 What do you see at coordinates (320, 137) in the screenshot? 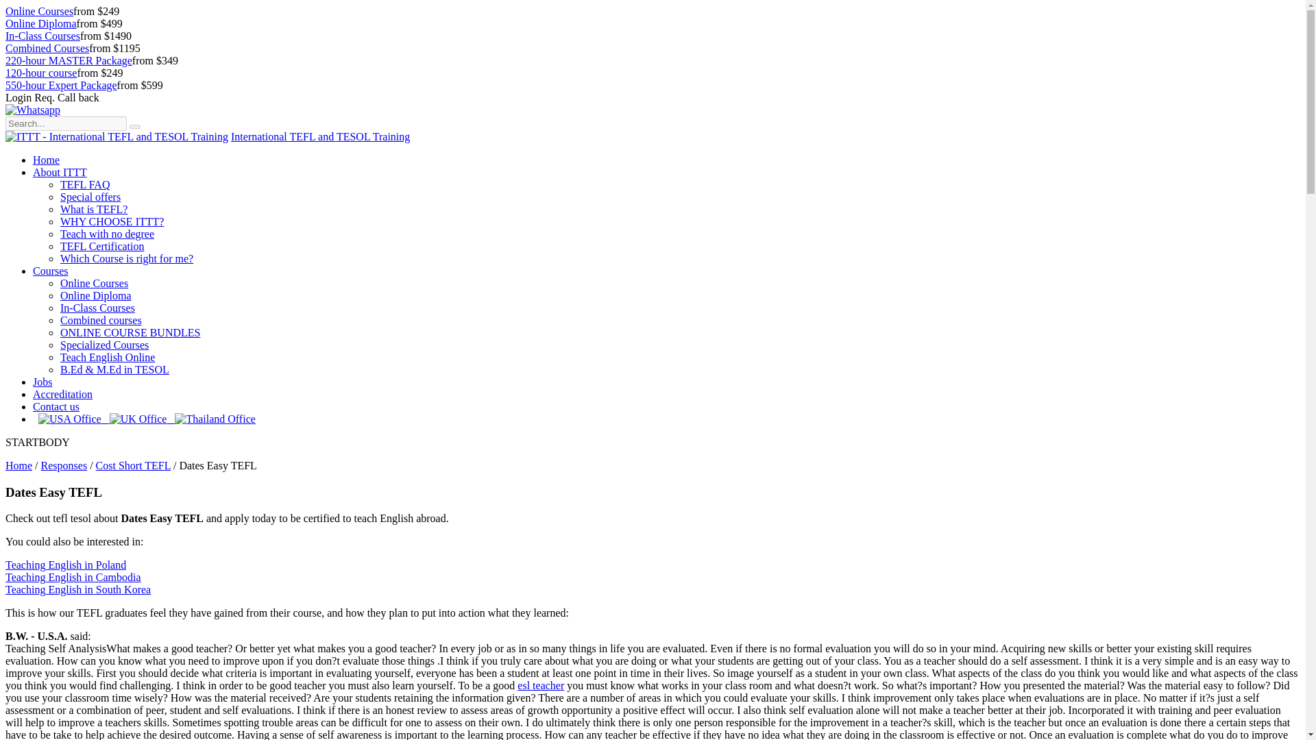
I see `International TEFL and TESOL Training` at bounding box center [320, 137].